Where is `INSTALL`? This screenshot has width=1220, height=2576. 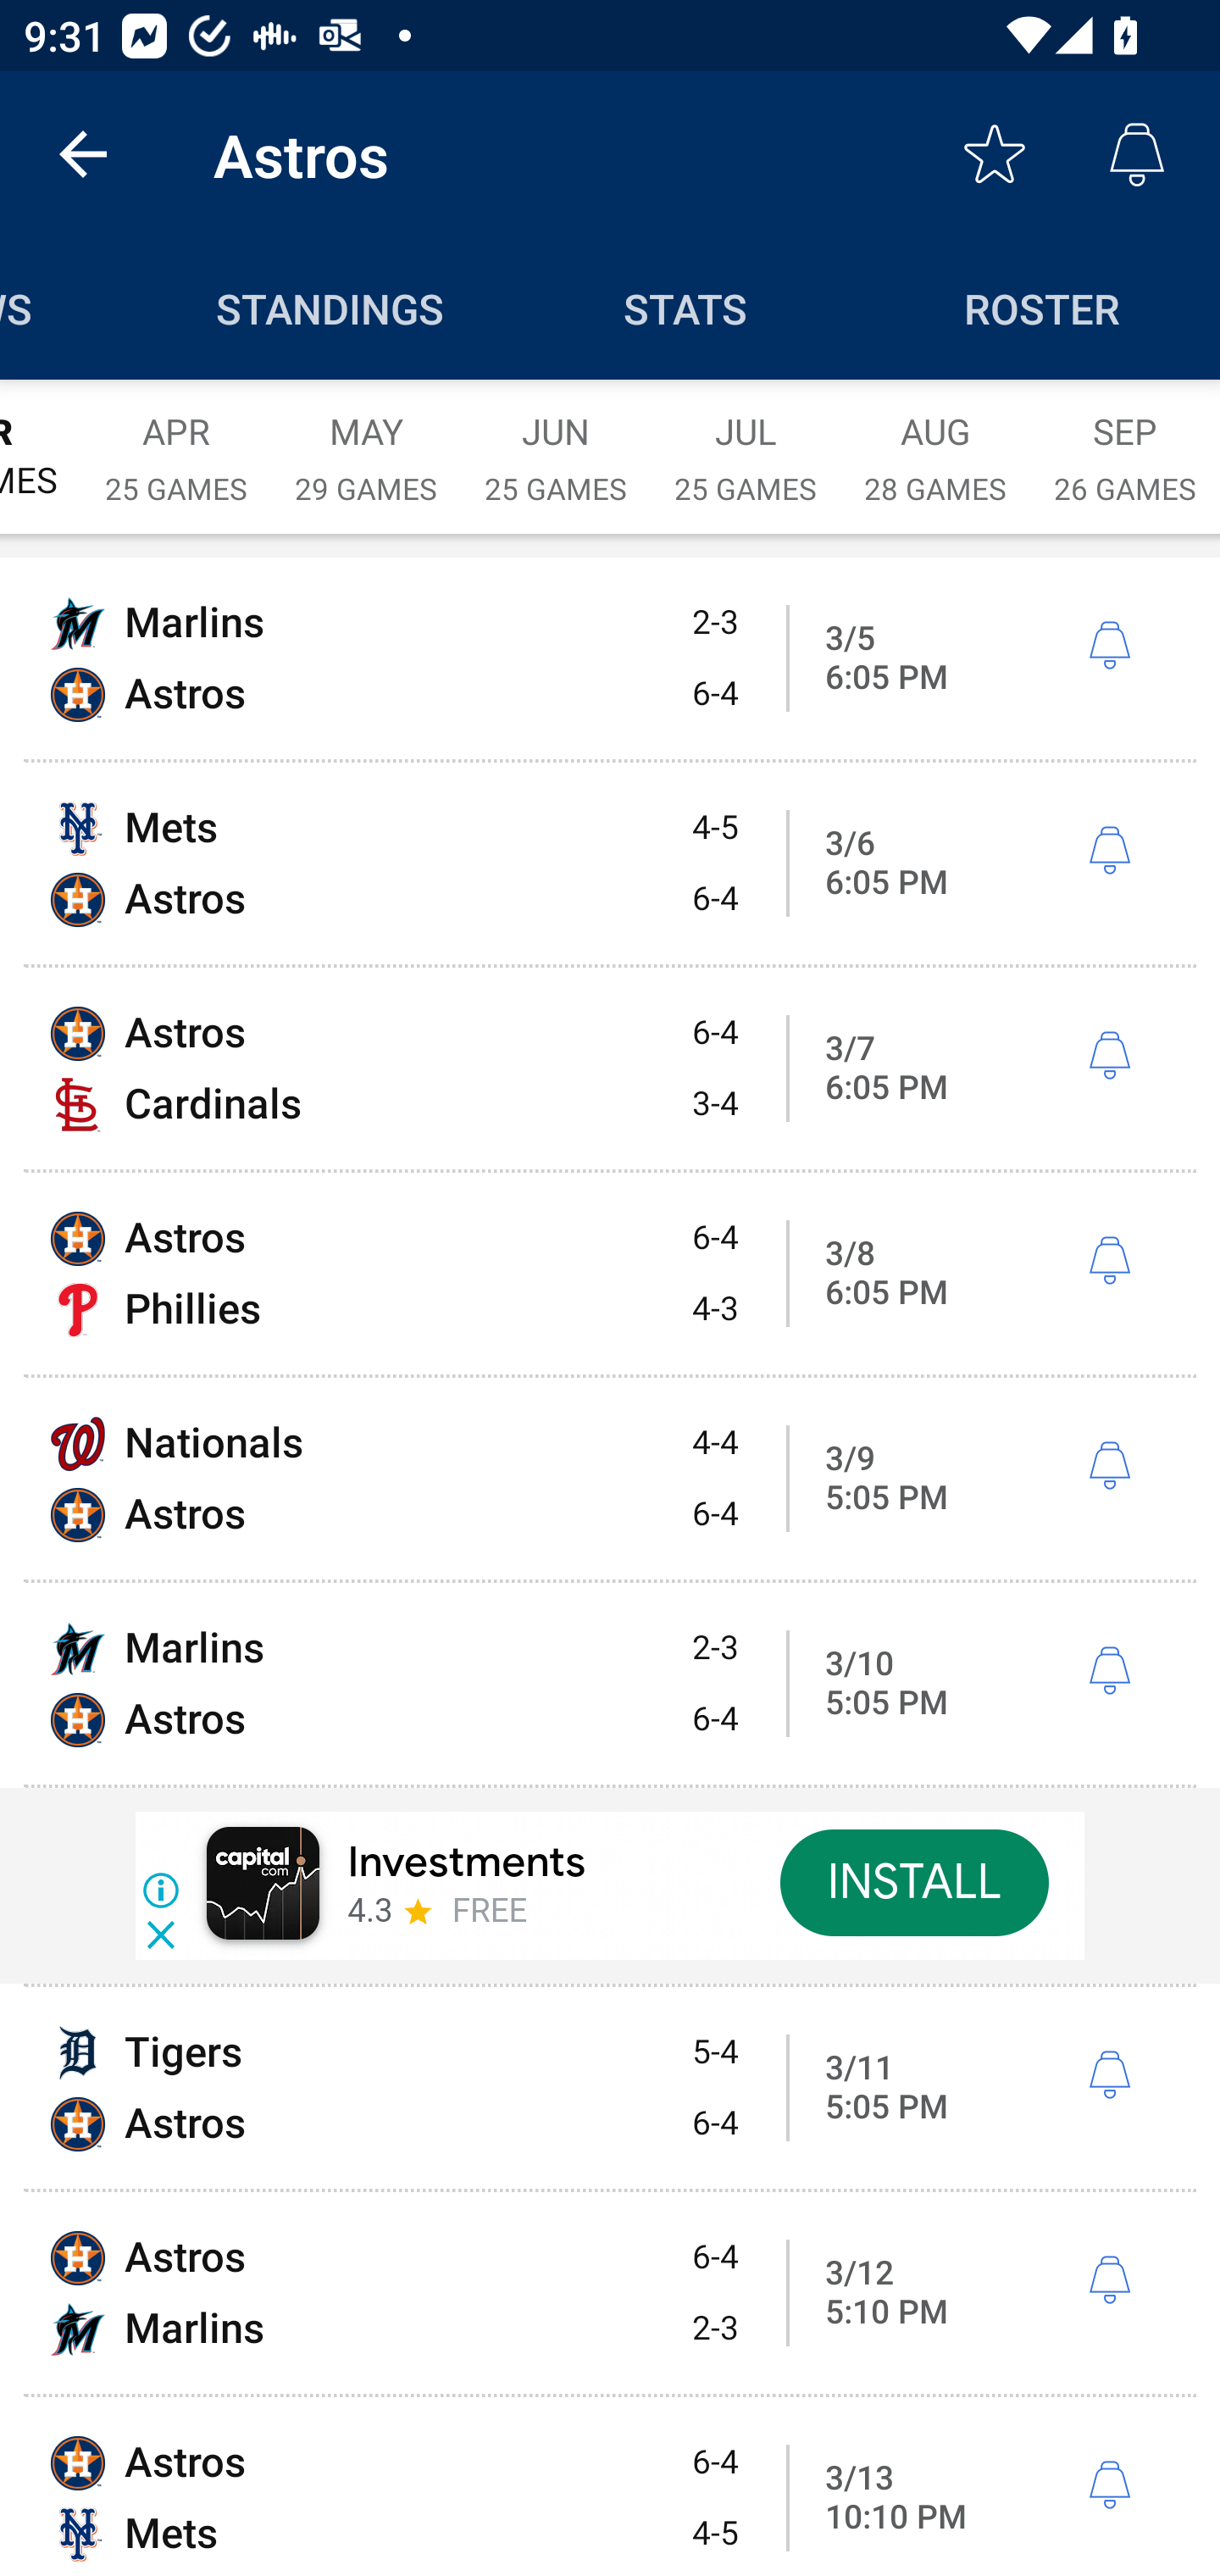
INSTALL is located at coordinates (913, 1883).